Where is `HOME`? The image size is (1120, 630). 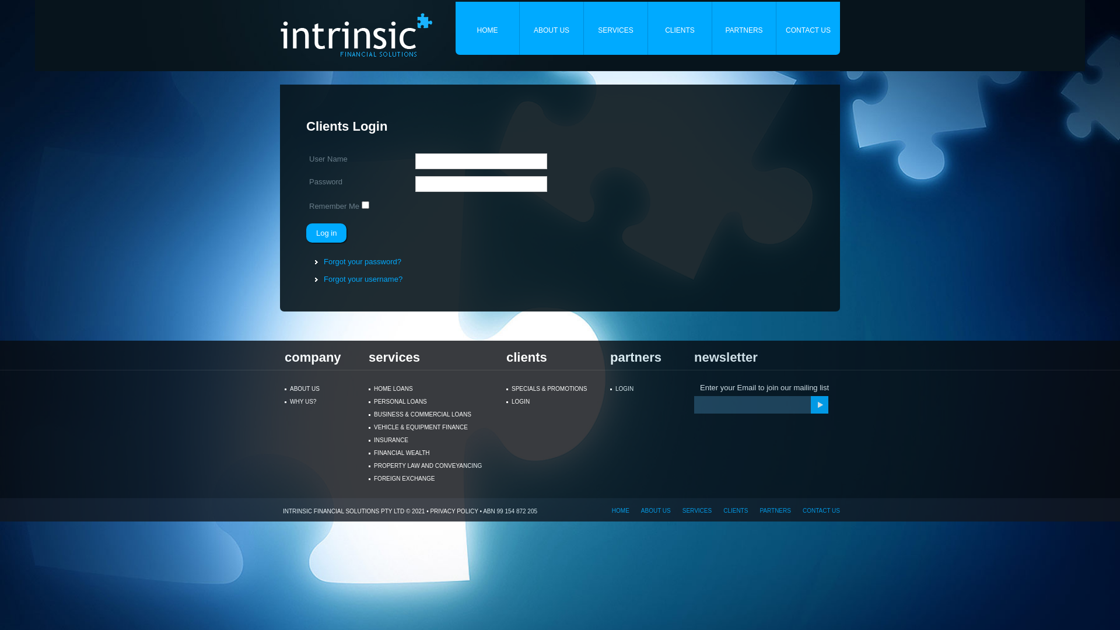 HOME is located at coordinates (488, 28).